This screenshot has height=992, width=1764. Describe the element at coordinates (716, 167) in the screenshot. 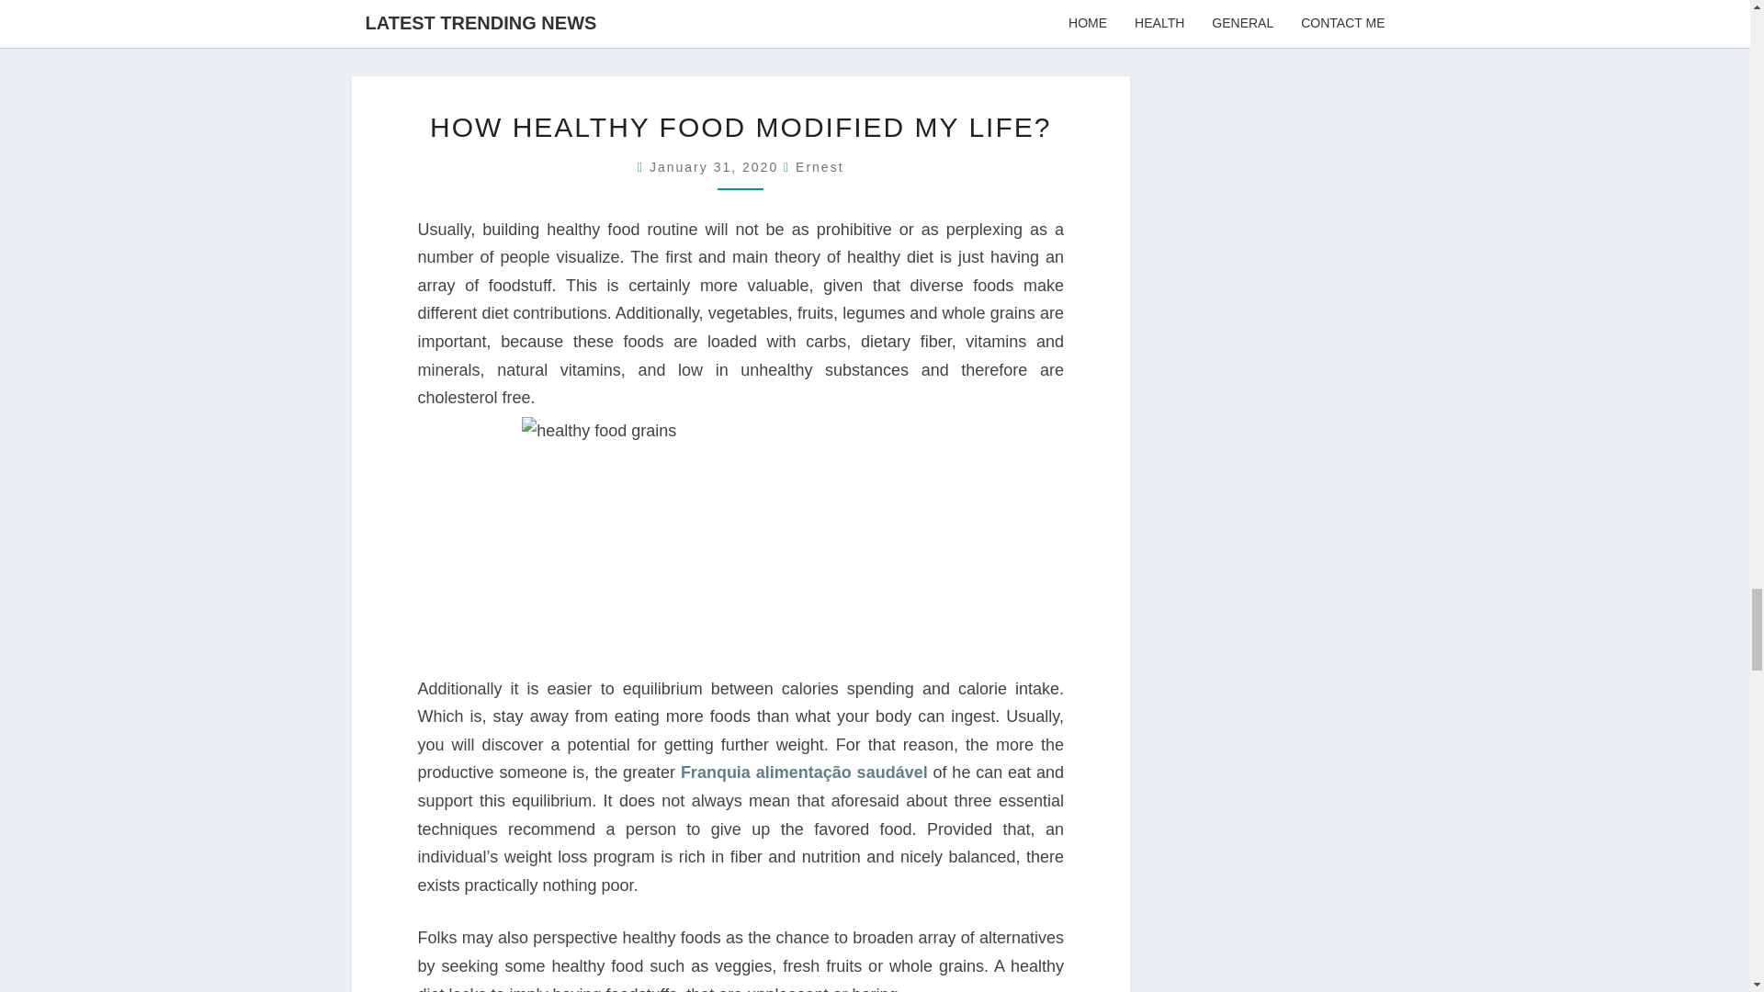

I see `January 31, 2020` at that location.